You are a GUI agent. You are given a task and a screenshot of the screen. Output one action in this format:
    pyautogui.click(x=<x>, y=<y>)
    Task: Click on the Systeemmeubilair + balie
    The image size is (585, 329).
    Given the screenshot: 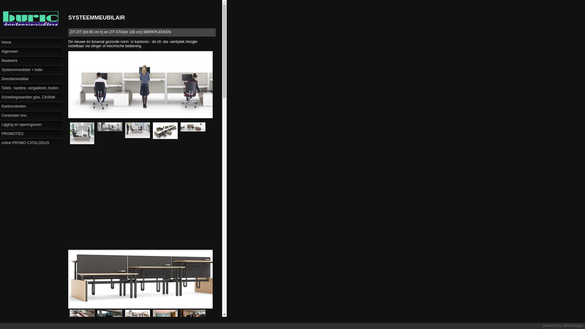 What is the action you would take?
    pyautogui.click(x=31, y=69)
    